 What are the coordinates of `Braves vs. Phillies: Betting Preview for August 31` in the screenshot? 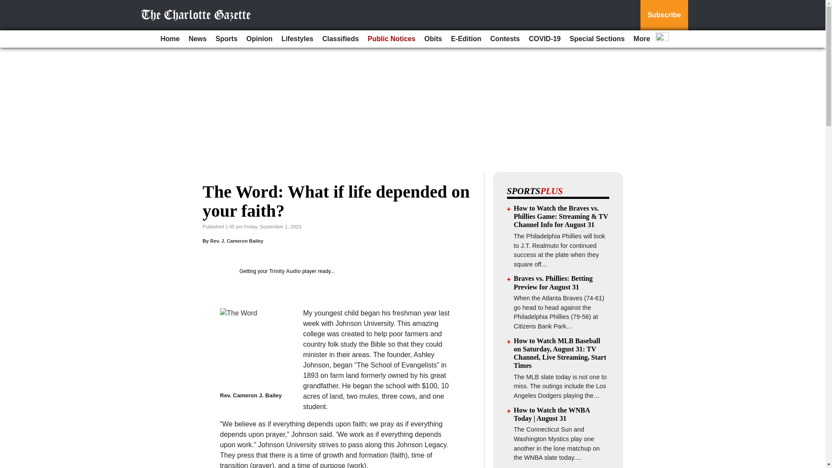 It's located at (553, 282).